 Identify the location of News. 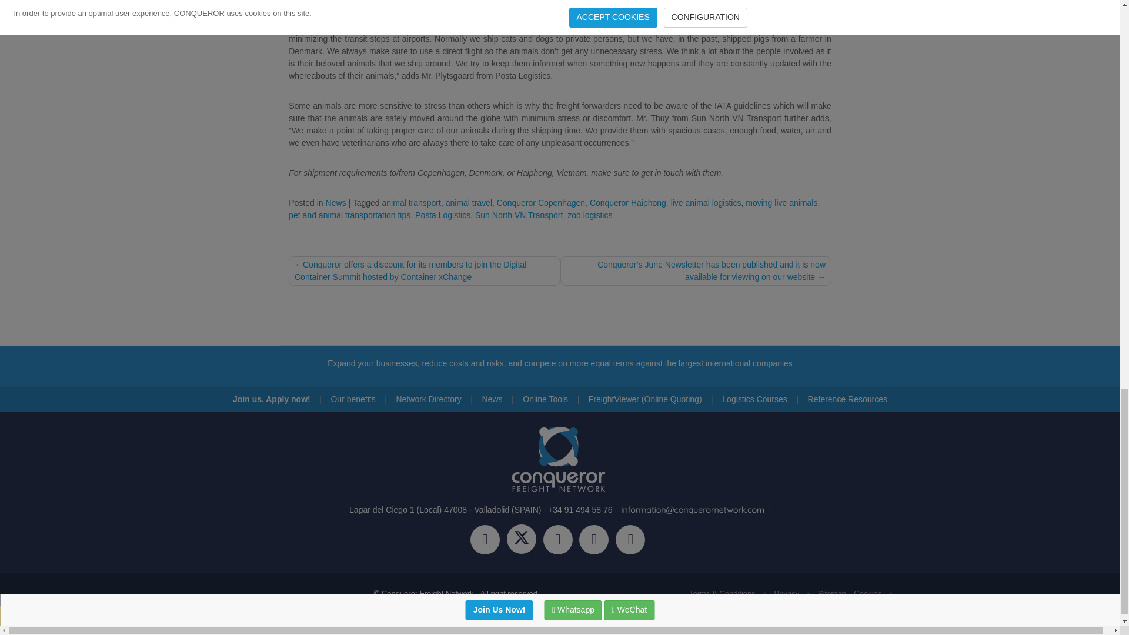
(336, 202).